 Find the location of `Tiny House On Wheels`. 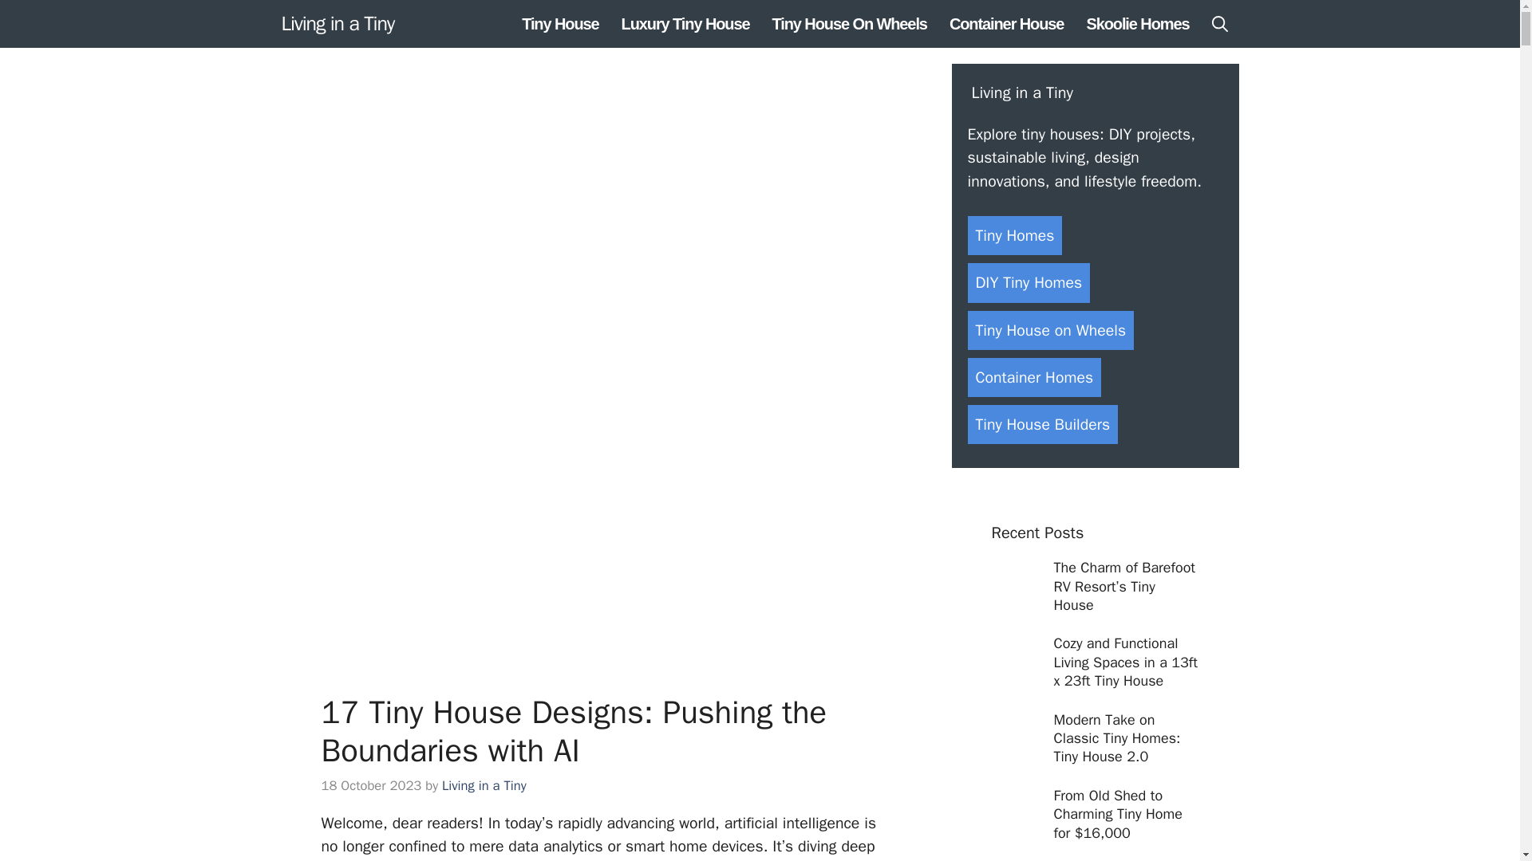

Tiny House On Wheels is located at coordinates (849, 24).